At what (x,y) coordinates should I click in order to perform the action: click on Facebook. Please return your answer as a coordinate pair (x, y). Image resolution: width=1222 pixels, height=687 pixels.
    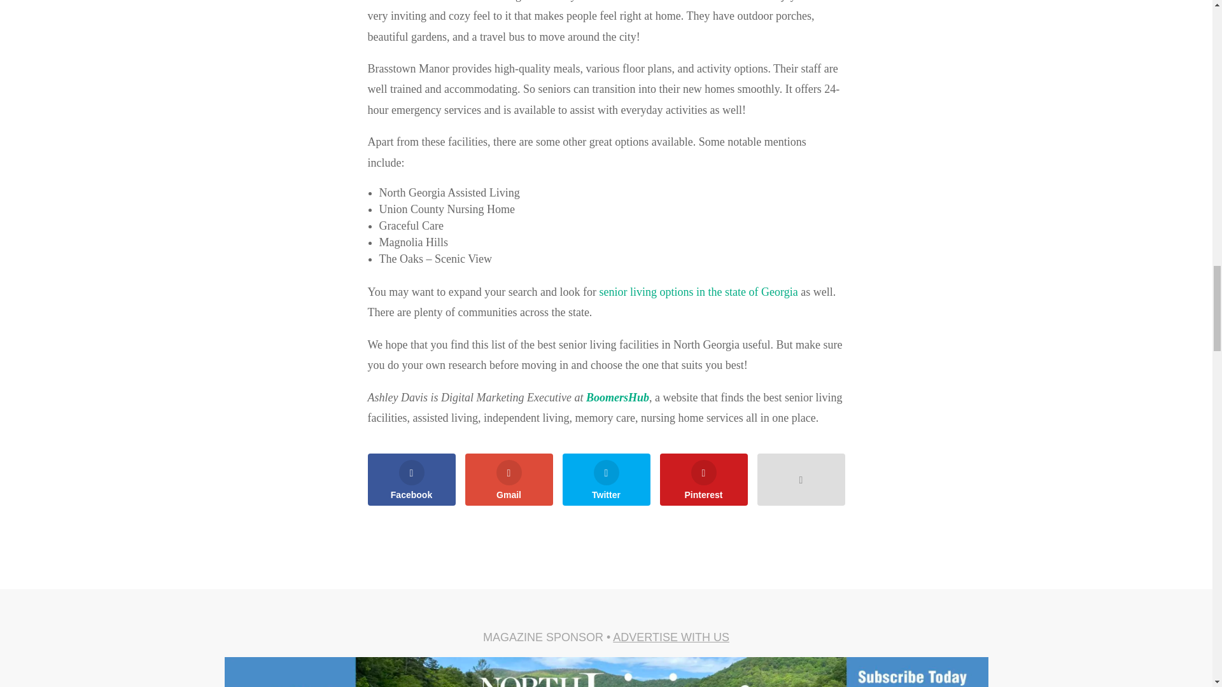
    Looking at the image, I should click on (411, 479).